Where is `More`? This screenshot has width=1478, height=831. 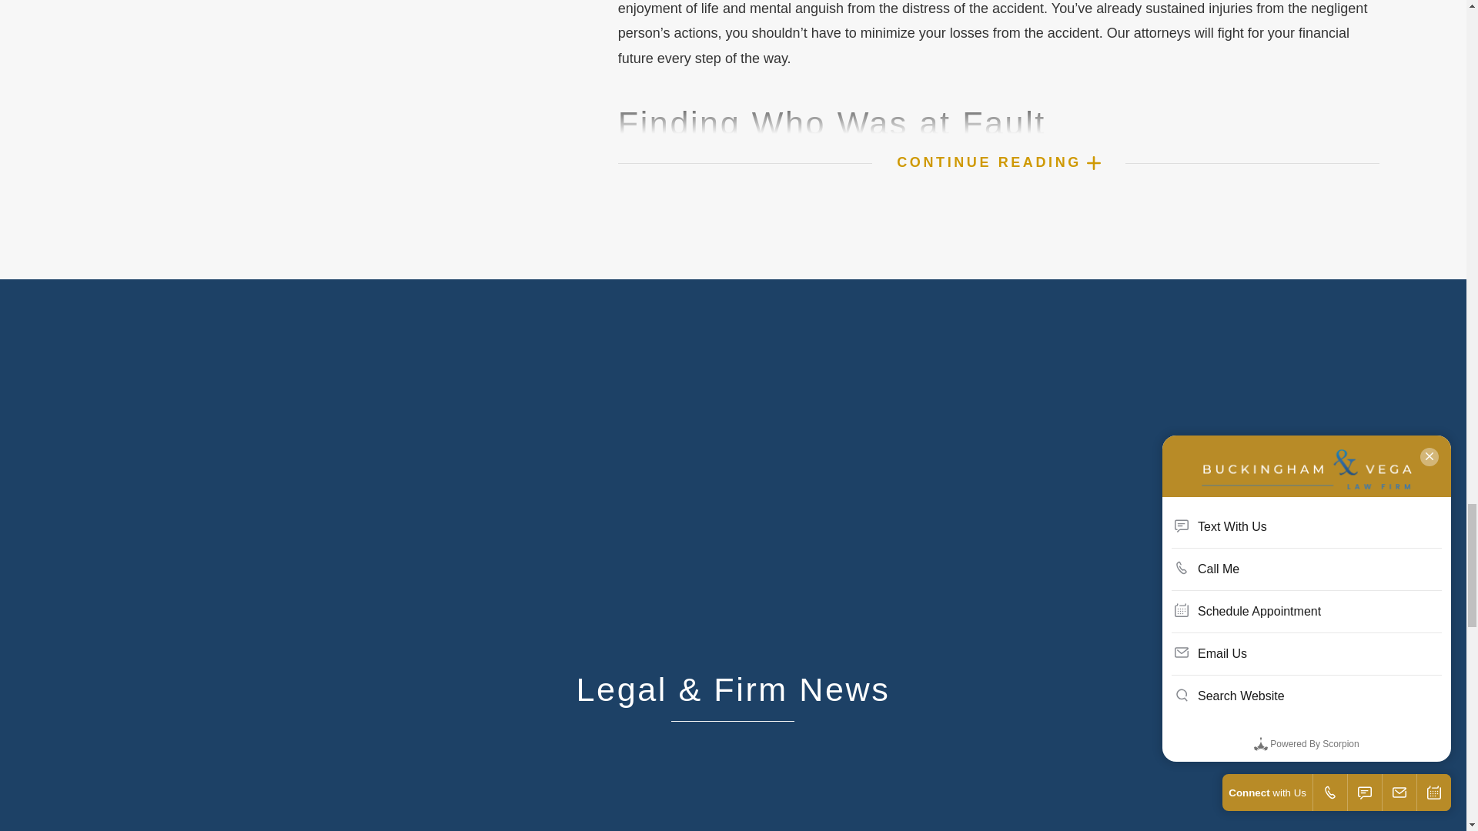
More is located at coordinates (1093, 163).